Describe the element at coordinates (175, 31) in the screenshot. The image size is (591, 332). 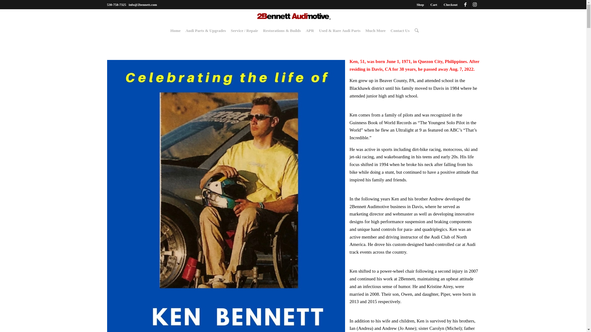
I see `Home` at that location.